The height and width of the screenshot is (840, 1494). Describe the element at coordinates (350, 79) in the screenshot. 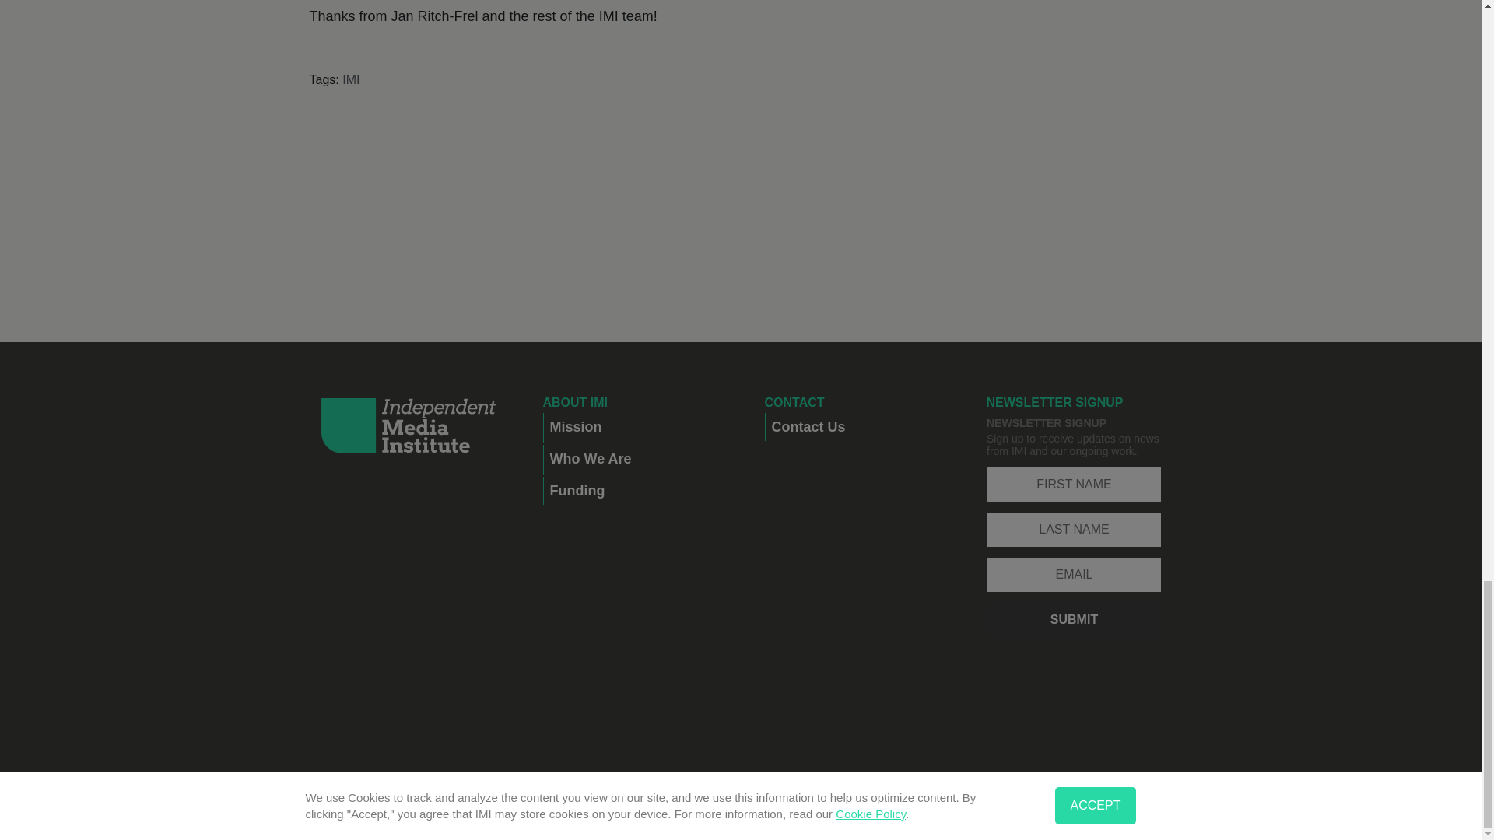

I see `IMI` at that location.